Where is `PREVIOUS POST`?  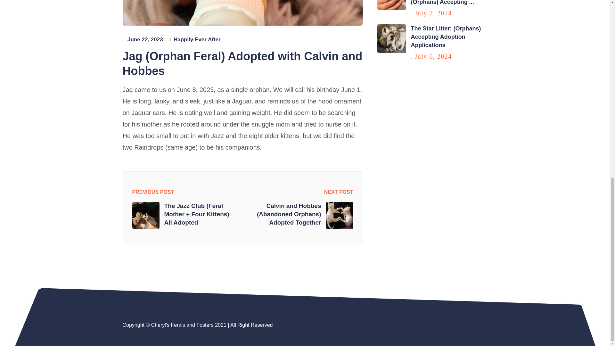 PREVIOUS POST is located at coordinates (153, 192).